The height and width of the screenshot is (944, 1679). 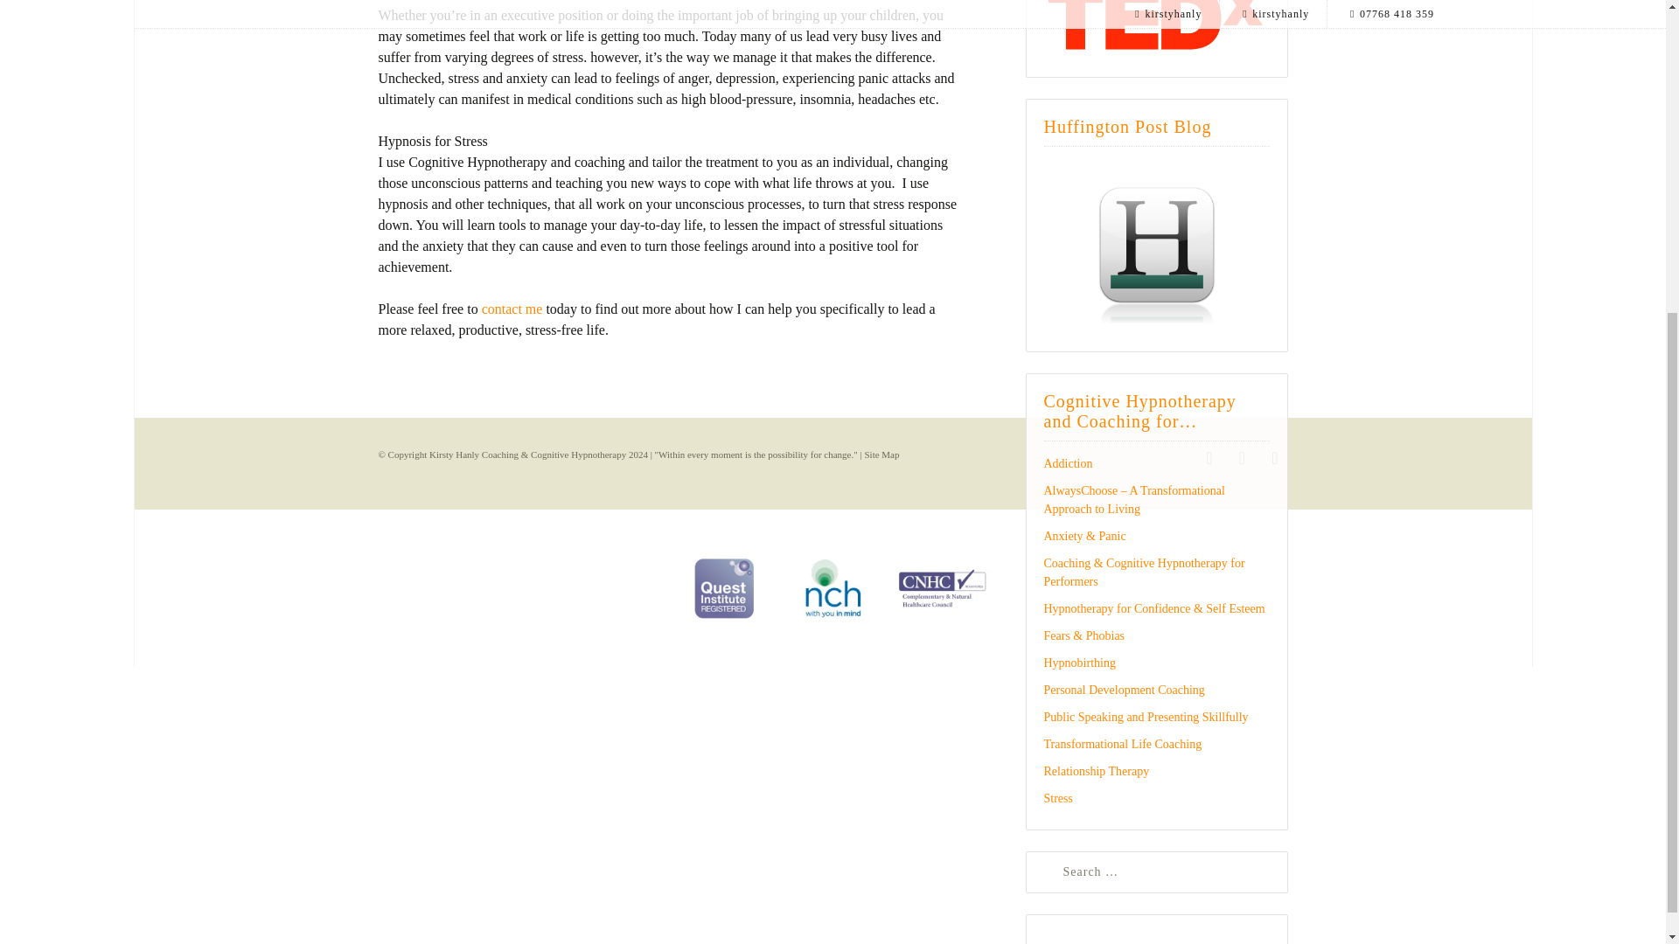 I want to click on kirstyhanly, so click(x=1209, y=459).